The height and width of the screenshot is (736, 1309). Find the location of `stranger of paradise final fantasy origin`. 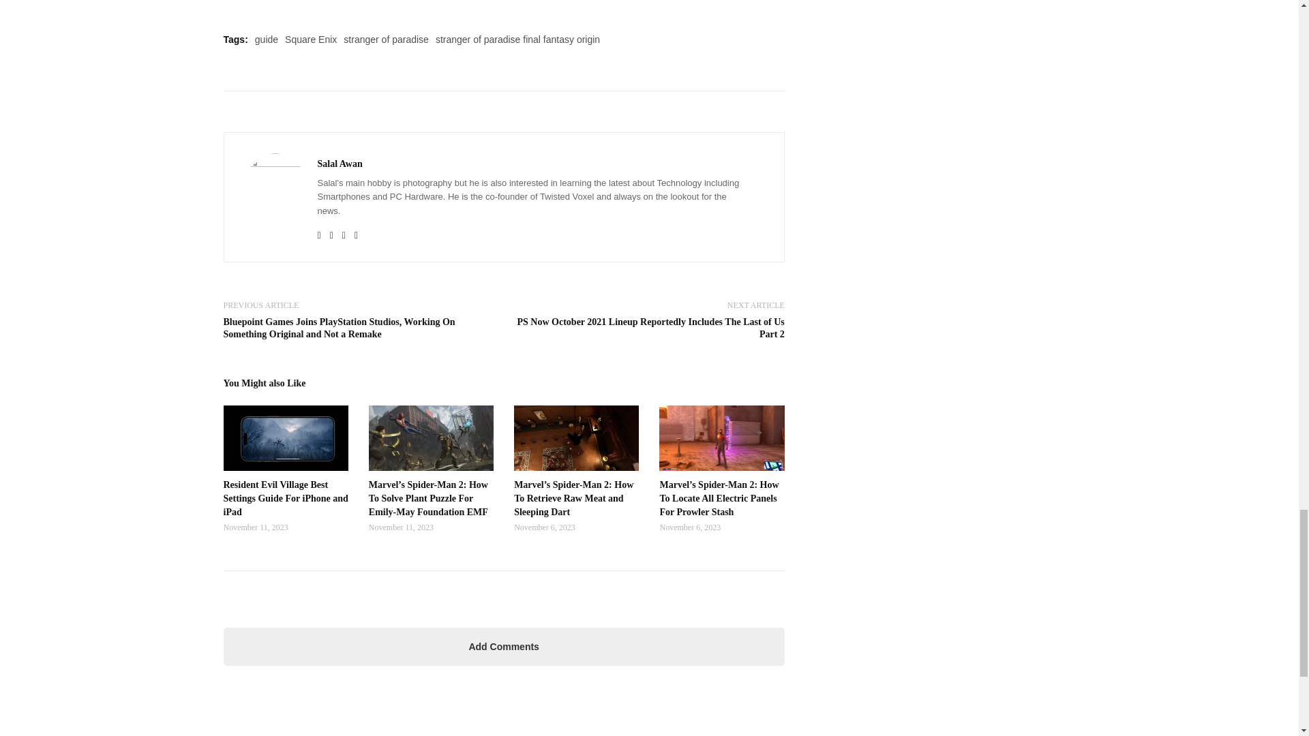

stranger of paradise final fantasy origin is located at coordinates (517, 39).